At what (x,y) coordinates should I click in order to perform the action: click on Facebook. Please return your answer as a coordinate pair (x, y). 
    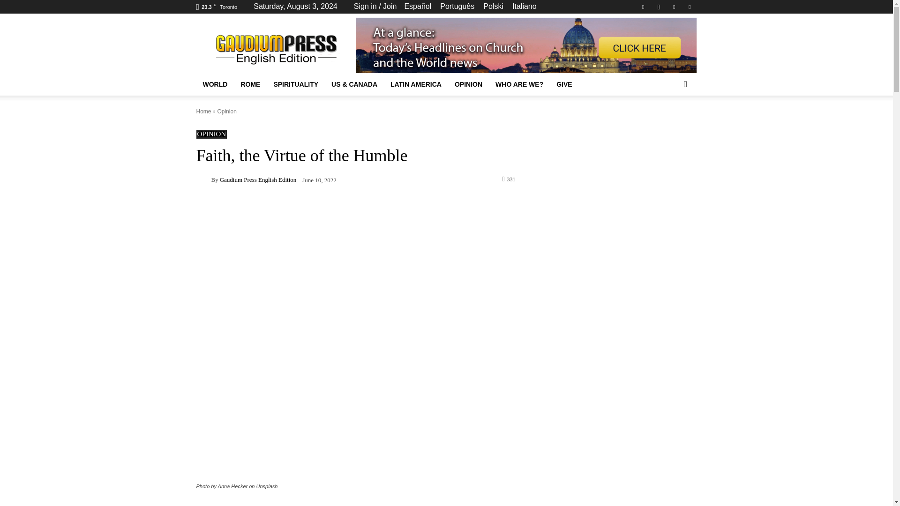
    Looking at the image, I should click on (643, 7).